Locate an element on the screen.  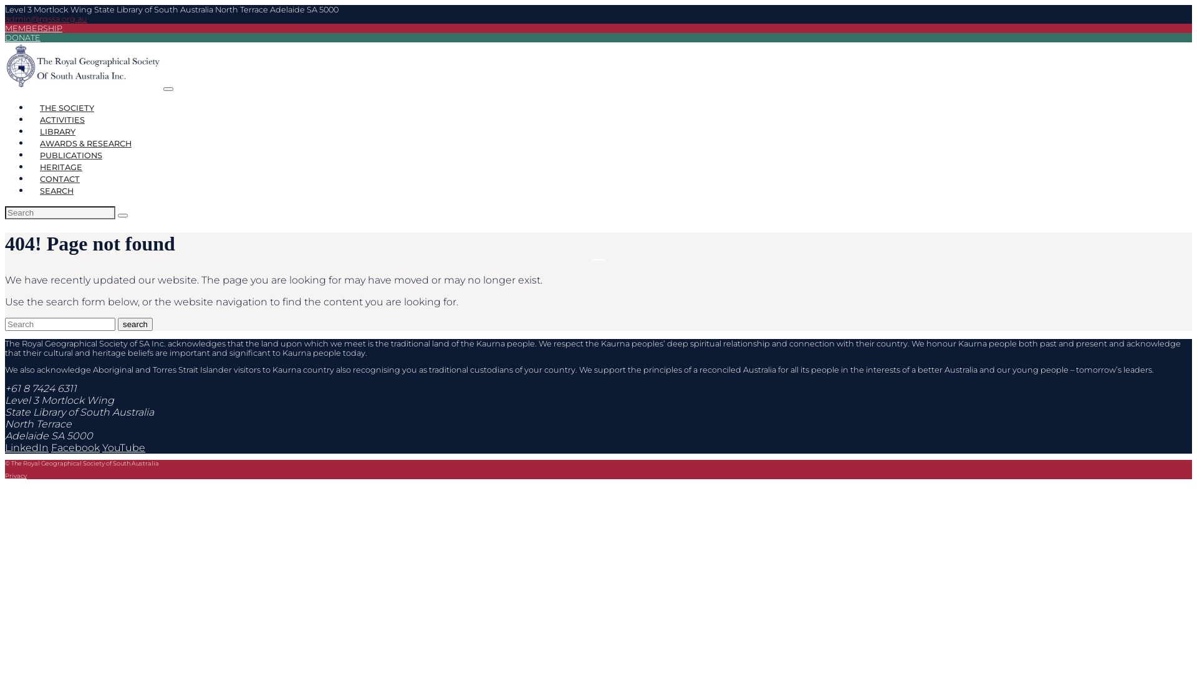
admin@rgssa.org.au is located at coordinates (46, 19).